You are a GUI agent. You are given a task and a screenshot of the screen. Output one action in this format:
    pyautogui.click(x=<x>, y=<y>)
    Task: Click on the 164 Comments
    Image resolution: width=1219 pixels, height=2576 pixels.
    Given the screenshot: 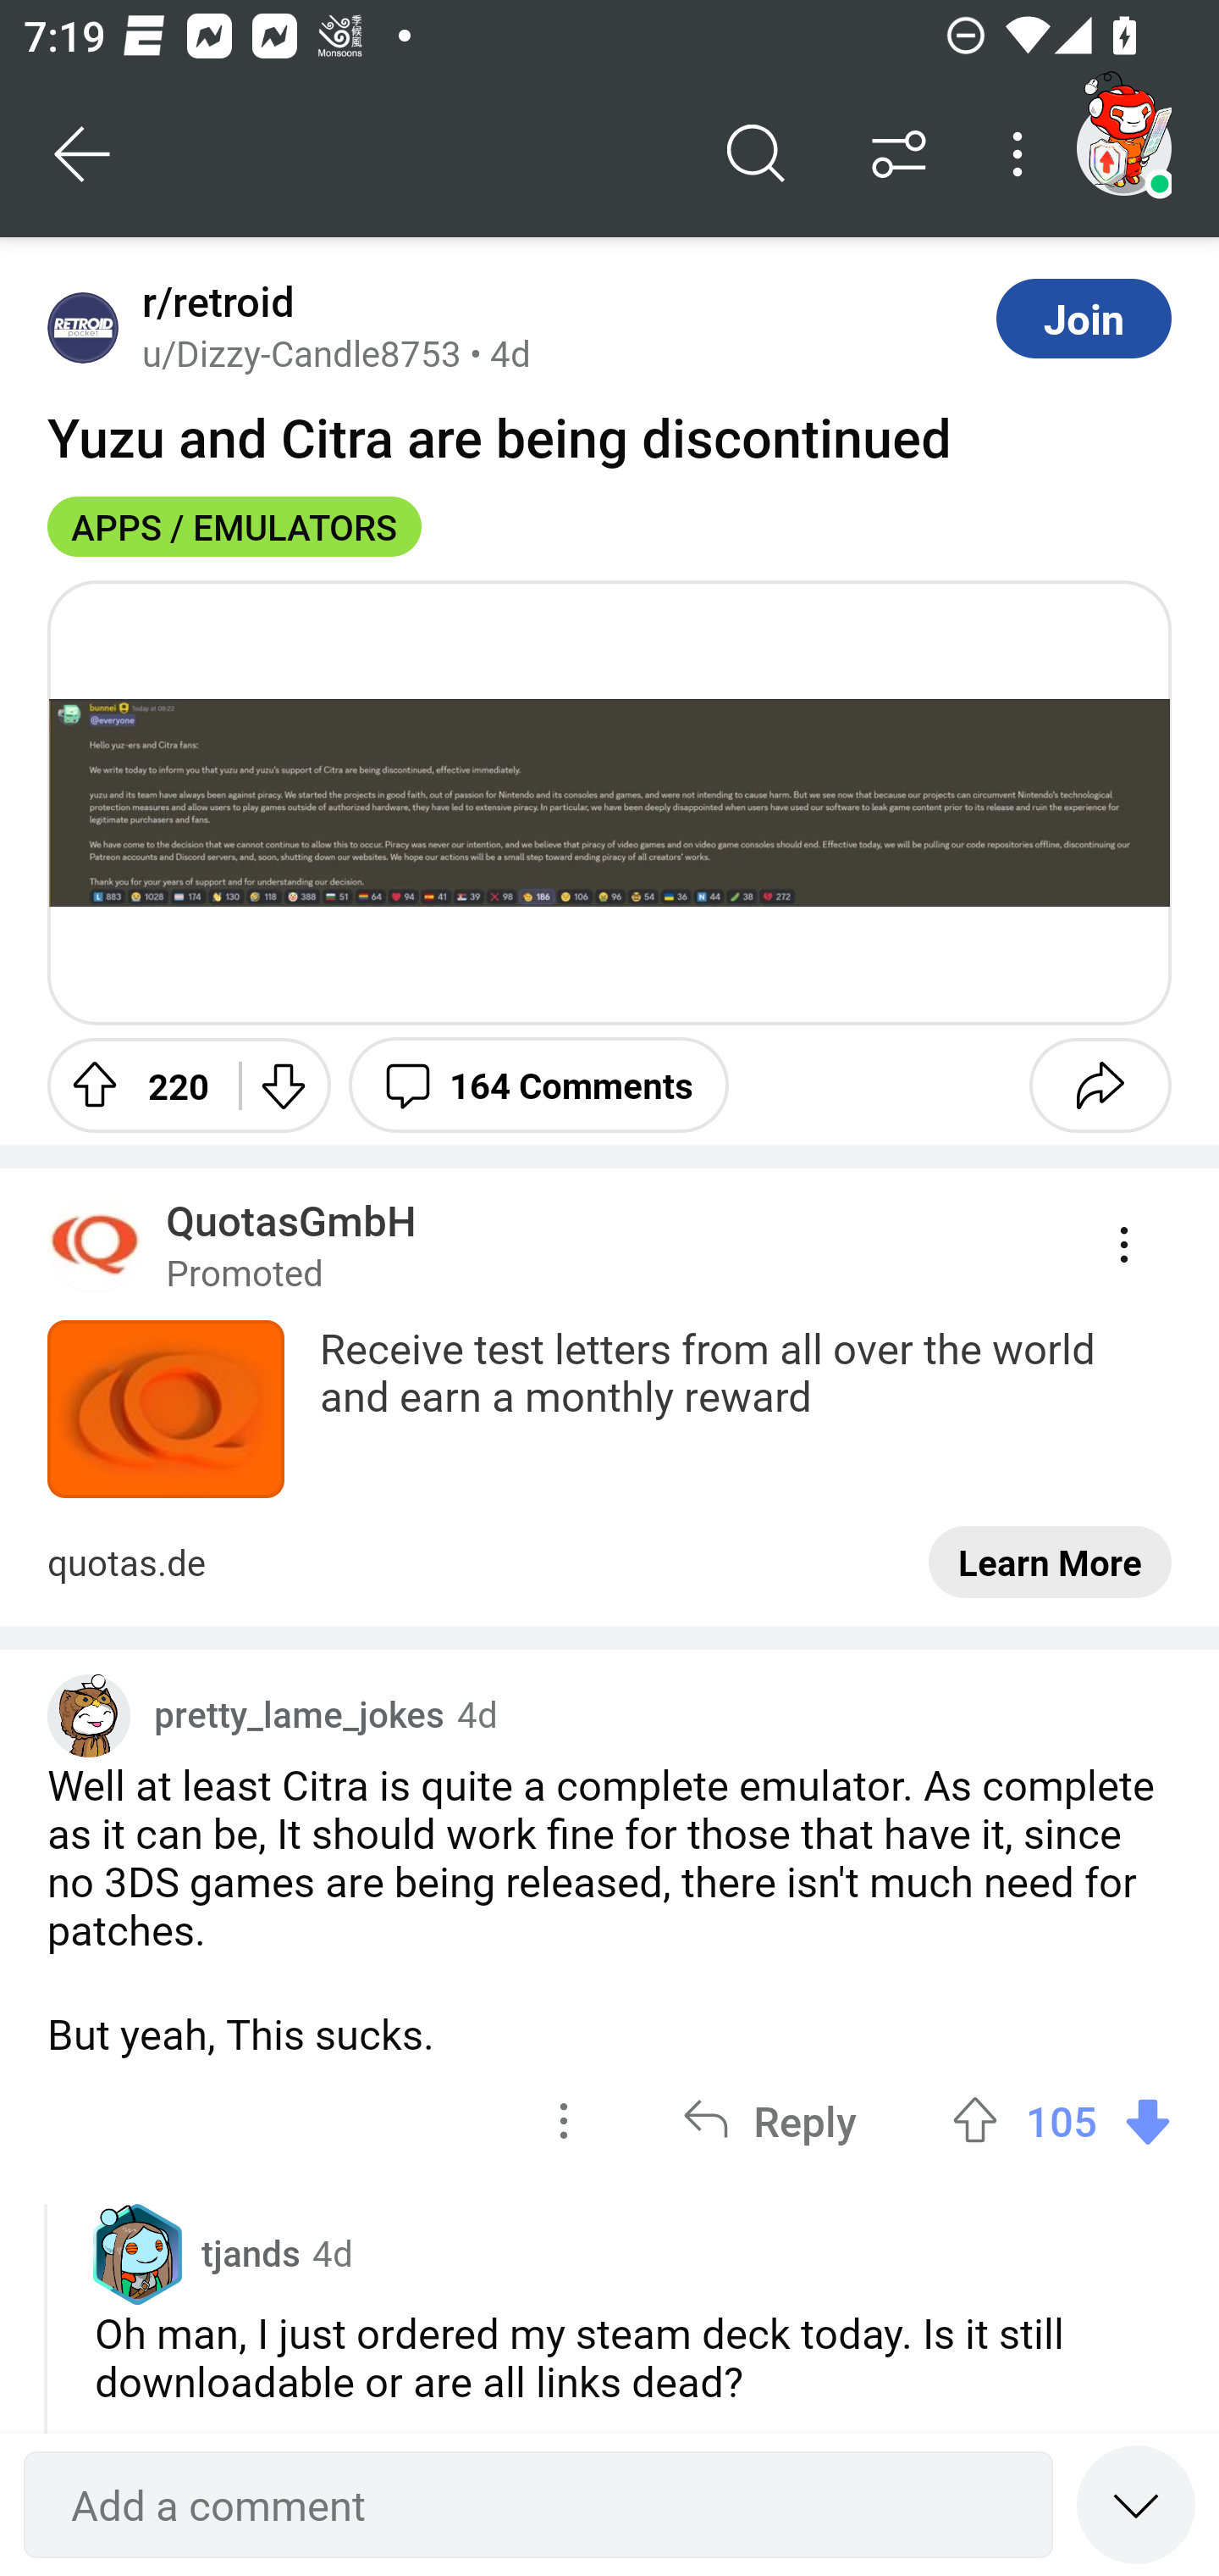 What is the action you would take?
    pyautogui.click(x=538, y=1084)
    